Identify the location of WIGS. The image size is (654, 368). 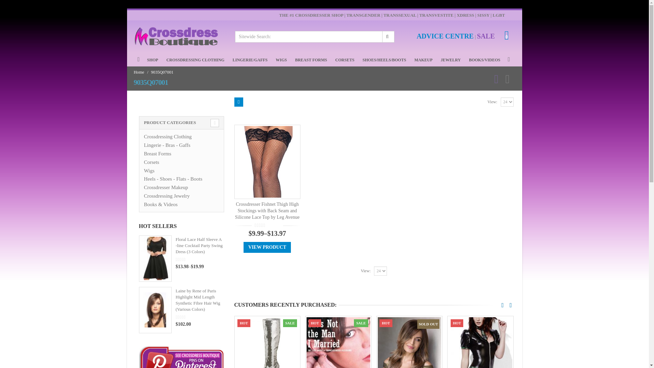
(281, 60).